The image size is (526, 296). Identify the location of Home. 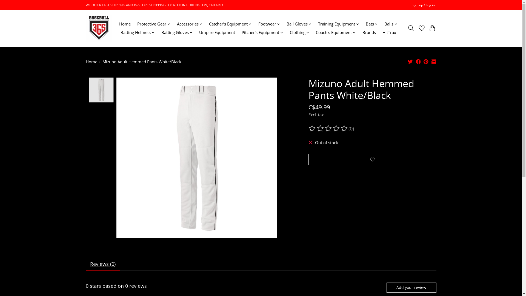
(125, 24).